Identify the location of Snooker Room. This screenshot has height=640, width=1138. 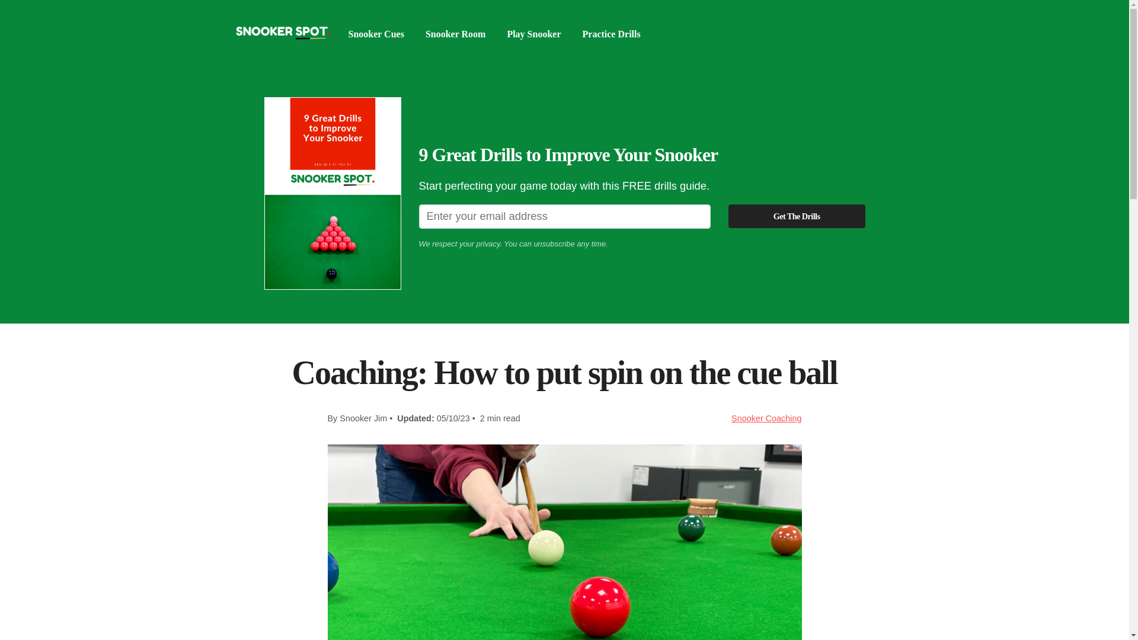
(455, 34).